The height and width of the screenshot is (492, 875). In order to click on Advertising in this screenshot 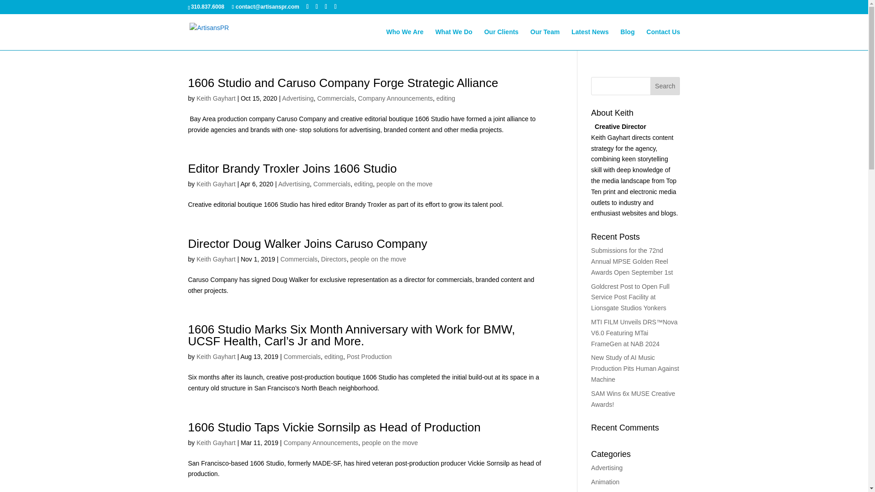, I will do `click(297, 98)`.